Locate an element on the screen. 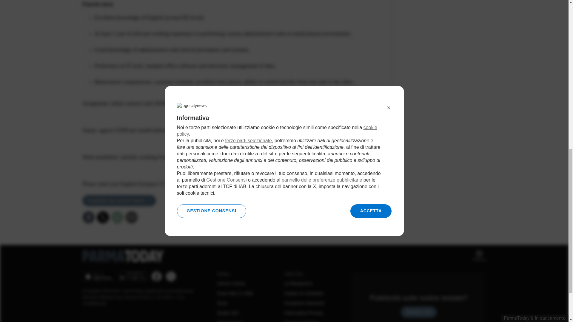 This screenshot has width=573, height=322. Zone is located at coordinates (222, 303).